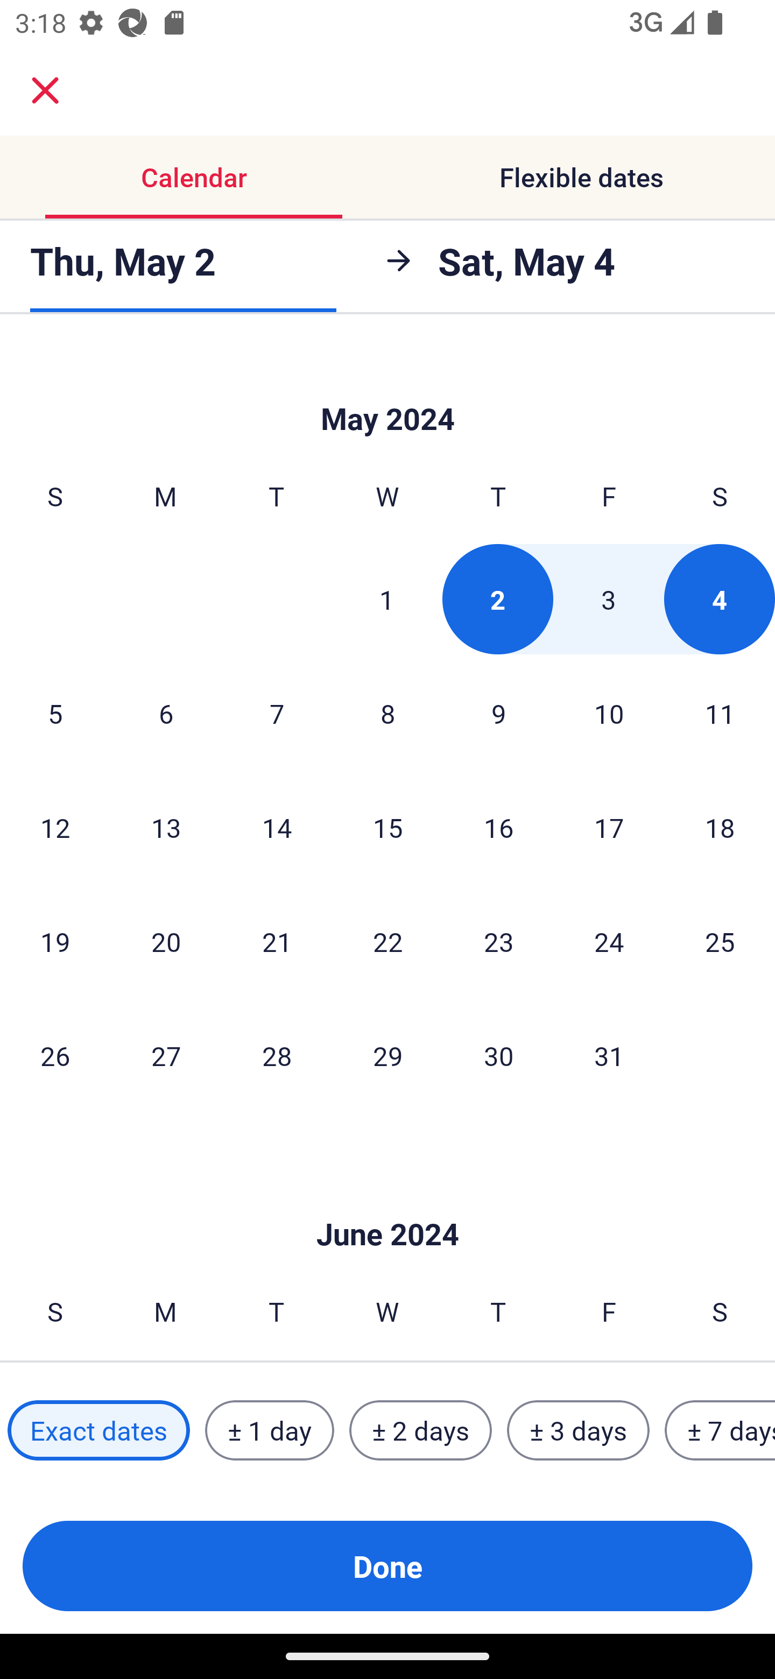 This screenshot has height=1679, width=775. Describe the element at coordinates (55, 714) in the screenshot. I see `5 Sunday, May 5, 2024` at that location.